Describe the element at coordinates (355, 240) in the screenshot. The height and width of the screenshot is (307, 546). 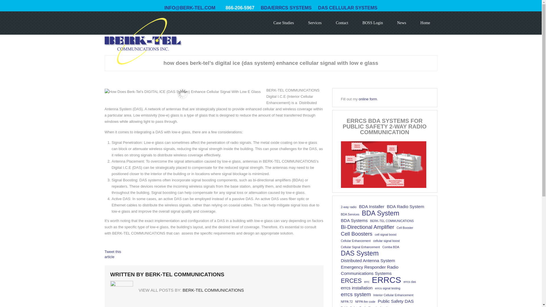
I see `Cellular Enhancement` at that location.